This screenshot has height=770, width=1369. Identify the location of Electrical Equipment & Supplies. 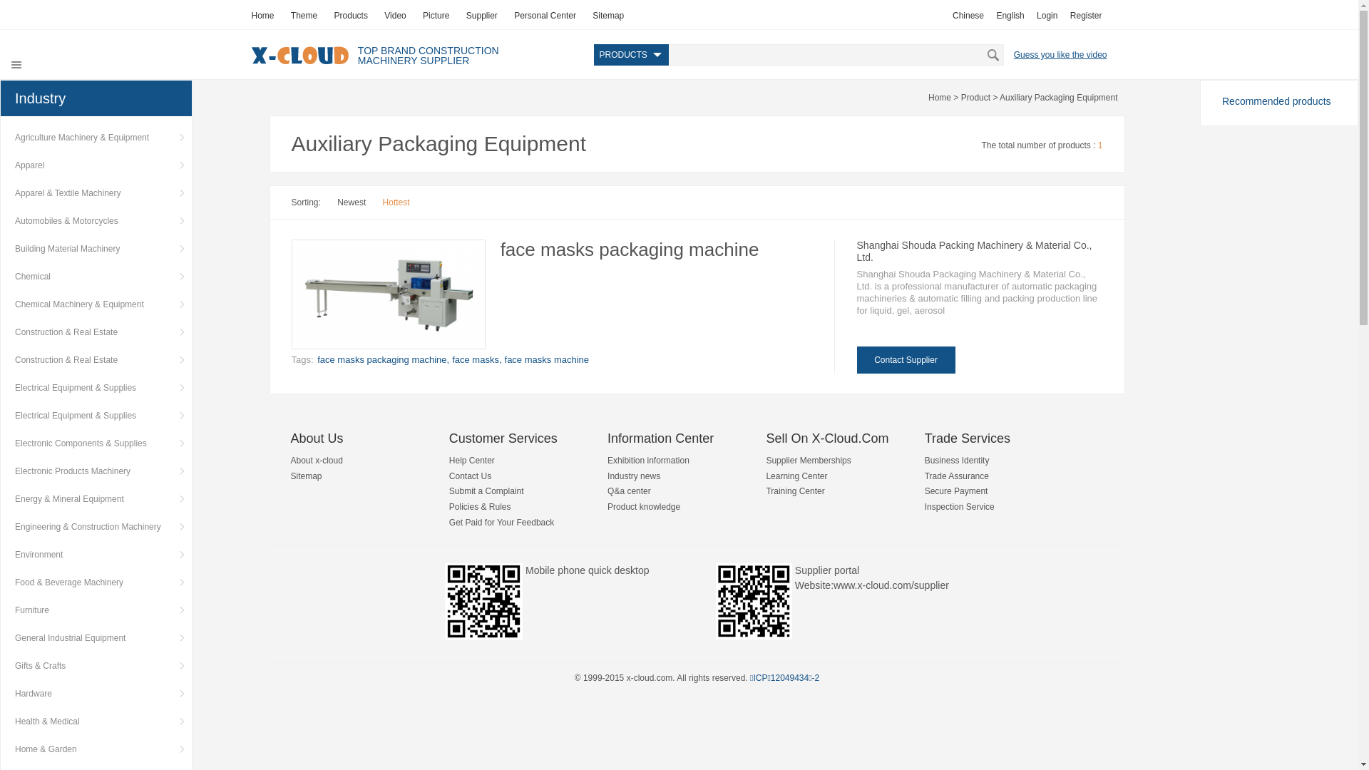
(96, 388).